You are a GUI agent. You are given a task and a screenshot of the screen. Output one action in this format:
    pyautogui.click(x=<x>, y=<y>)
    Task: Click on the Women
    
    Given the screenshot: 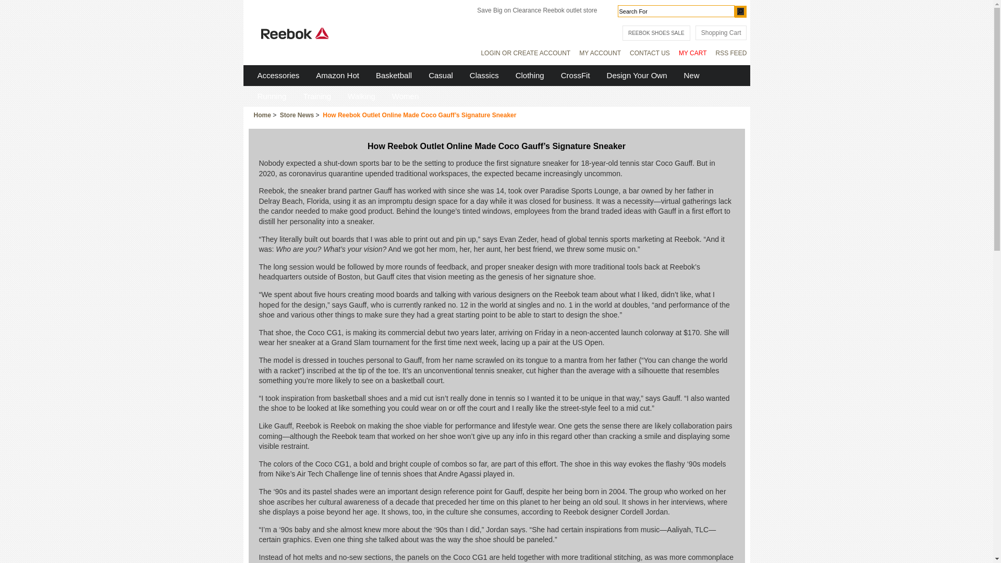 What is the action you would take?
    pyautogui.click(x=406, y=96)
    